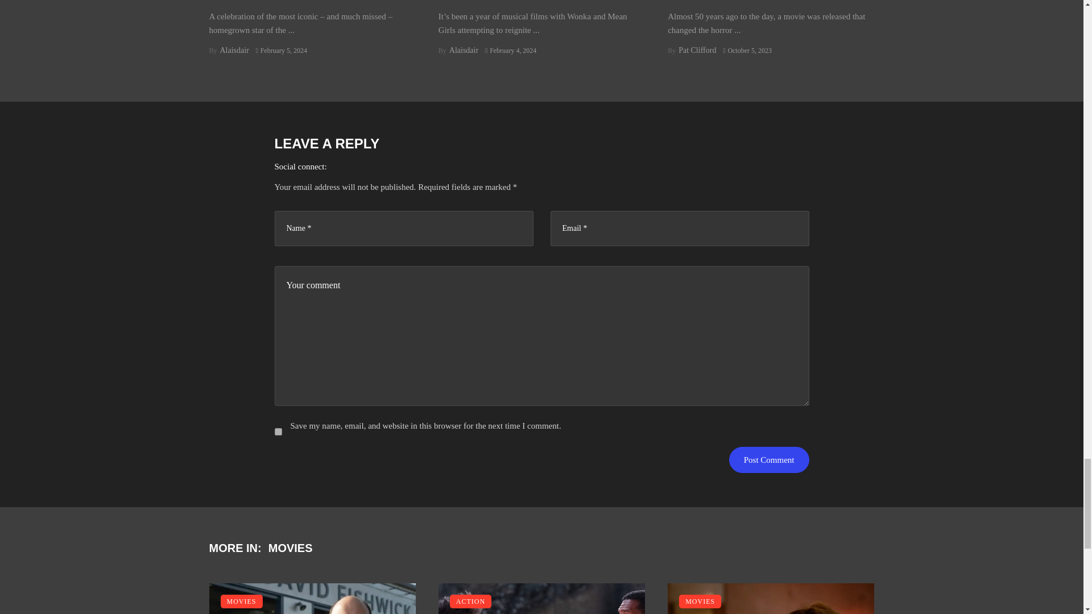 The width and height of the screenshot is (1092, 614). Describe the element at coordinates (769, 459) in the screenshot. I see `Post Comment` at that location.